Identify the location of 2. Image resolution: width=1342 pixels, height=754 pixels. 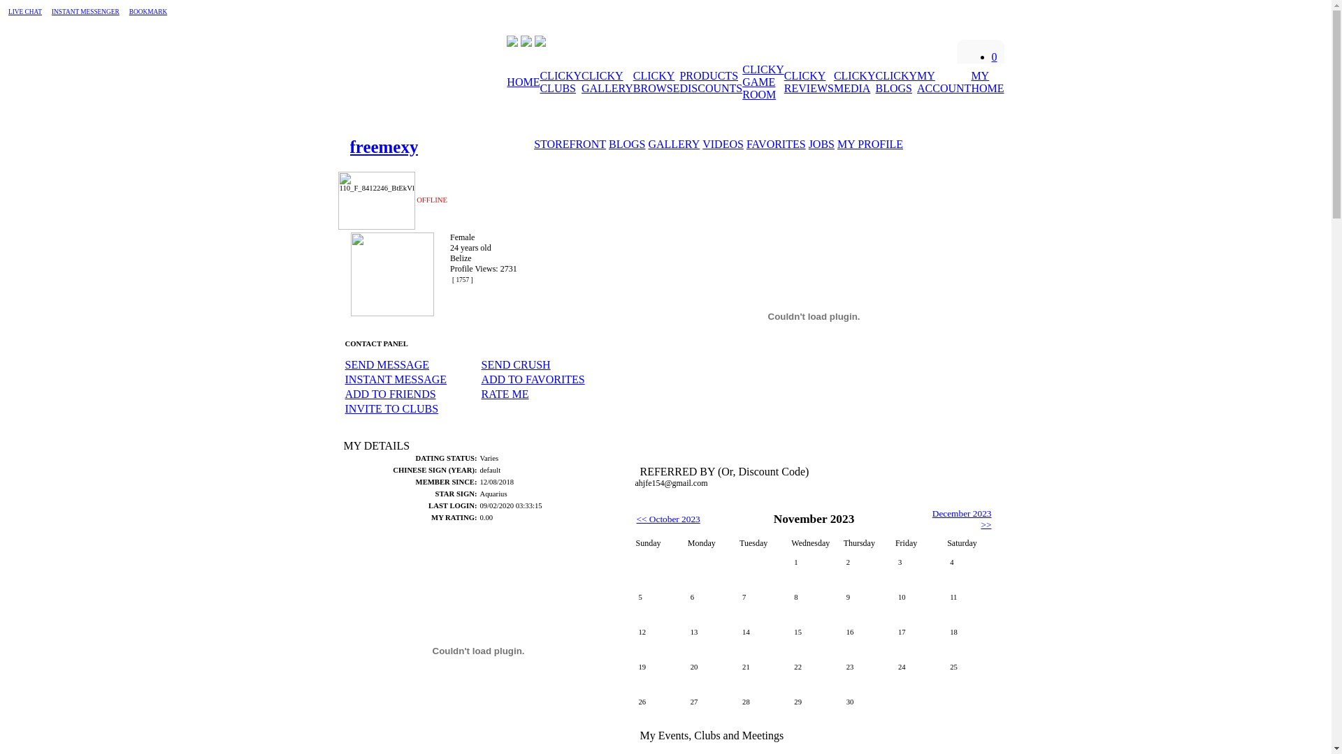
(866, 570).